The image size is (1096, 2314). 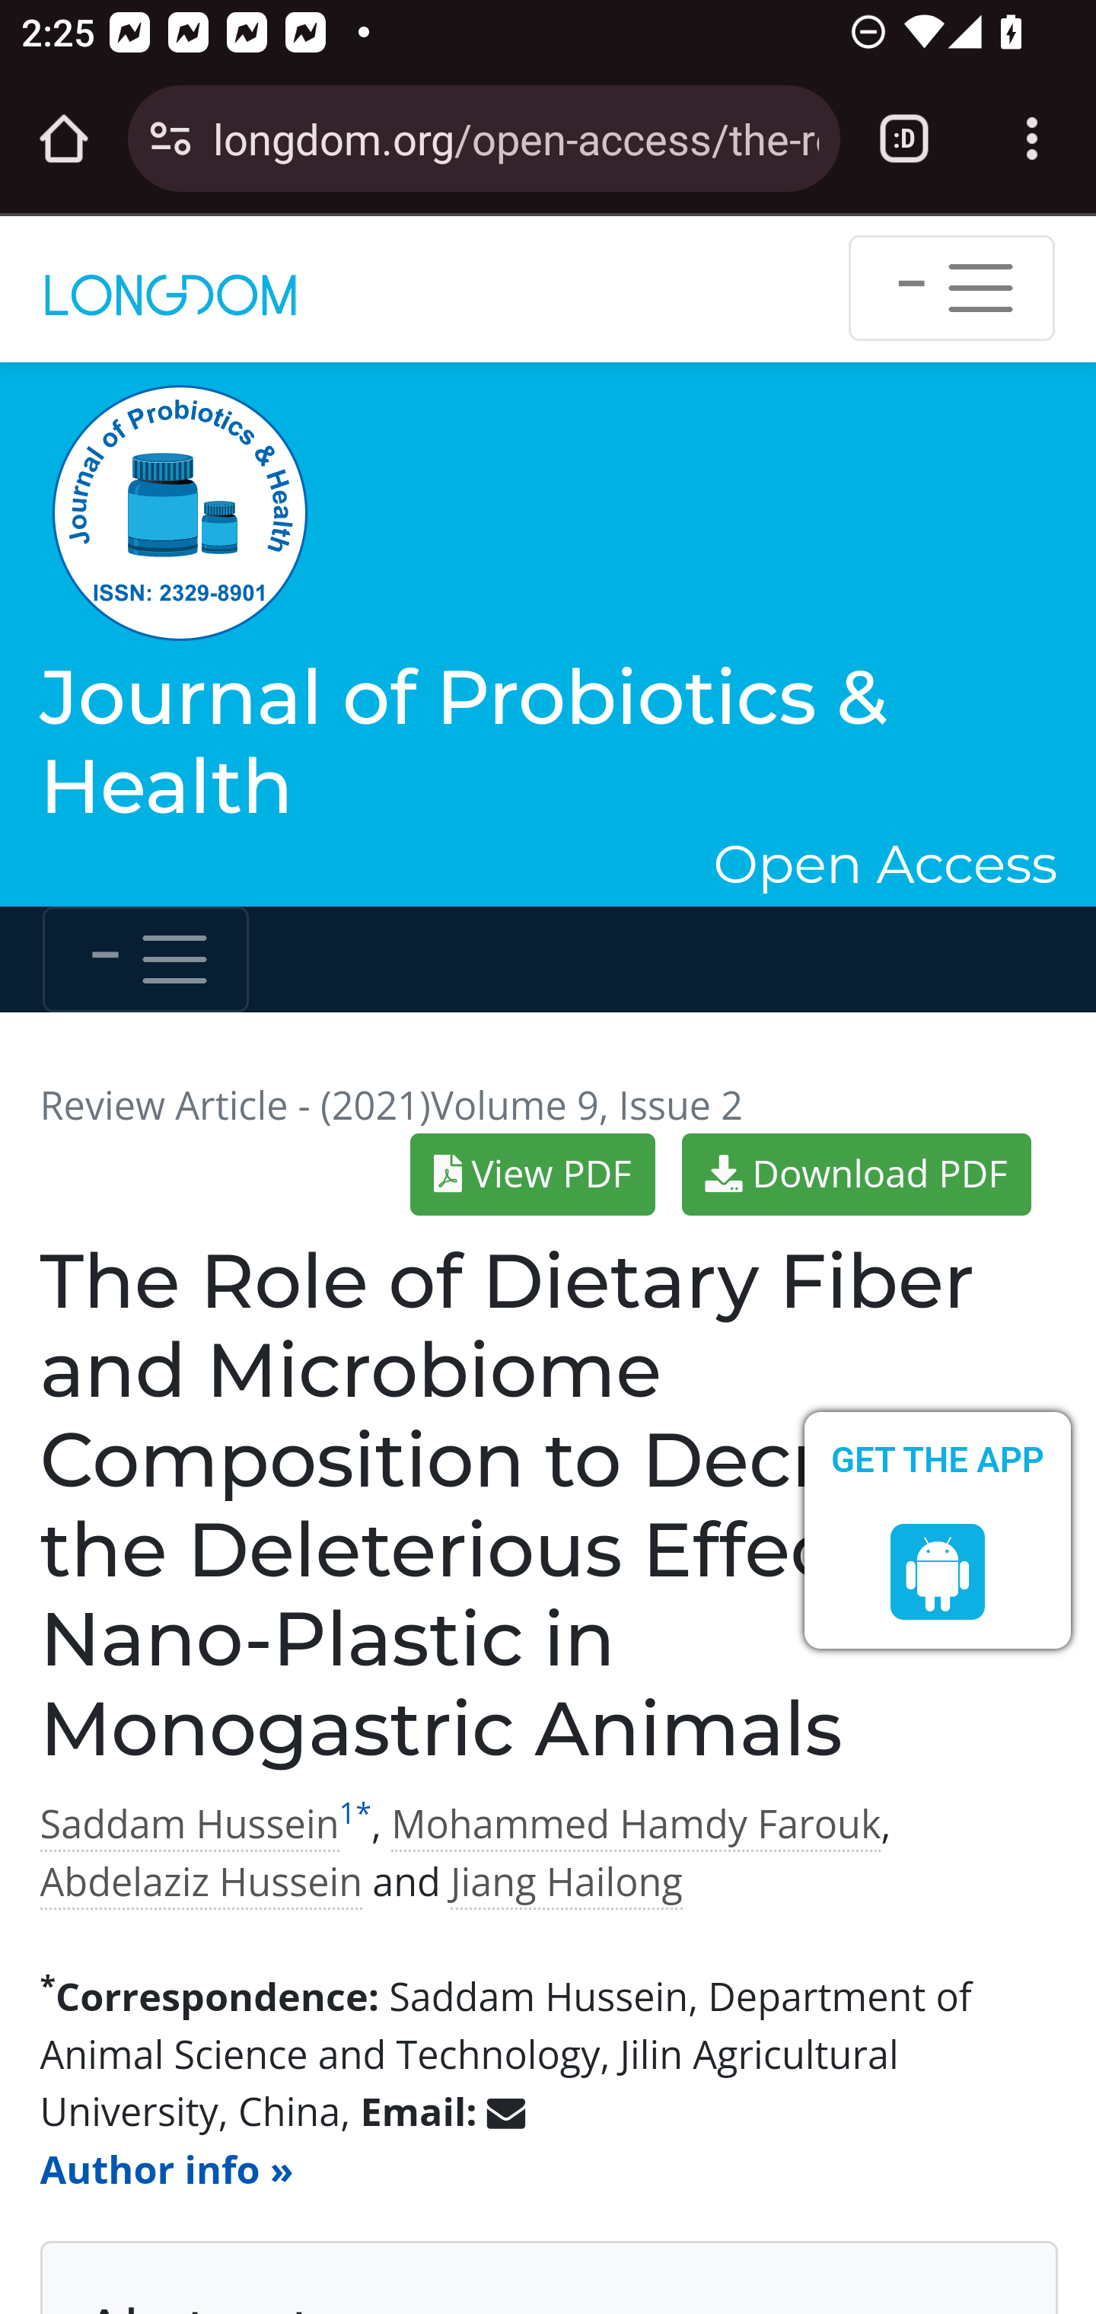 I want to click on  View PDF   View PDF, so click(x=534, y=1174).